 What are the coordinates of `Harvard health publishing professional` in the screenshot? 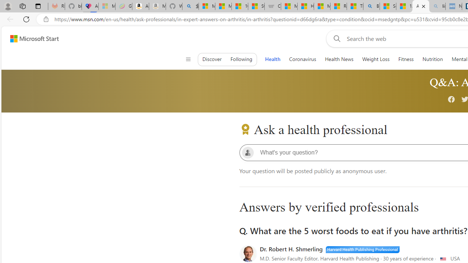 It's located at (362, 249).